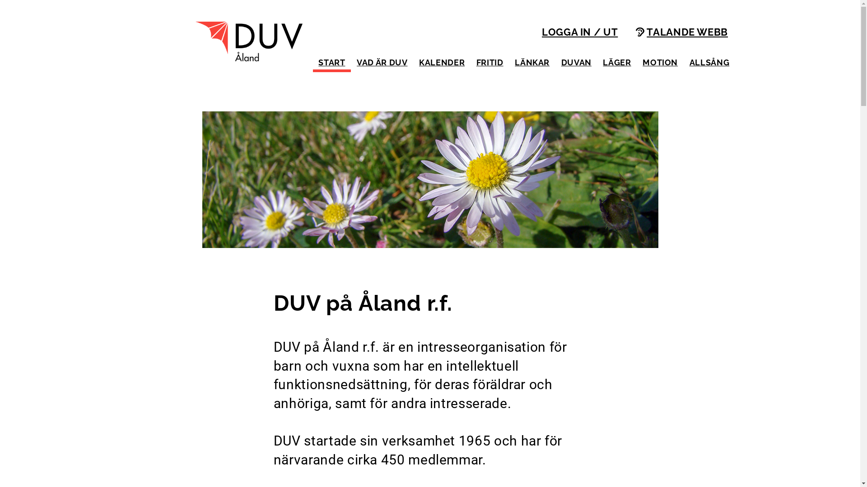 This screenshot has width=867, height=487. Describe the element at coordinates (331, 62) in the screenshot. I see `START` at that location.